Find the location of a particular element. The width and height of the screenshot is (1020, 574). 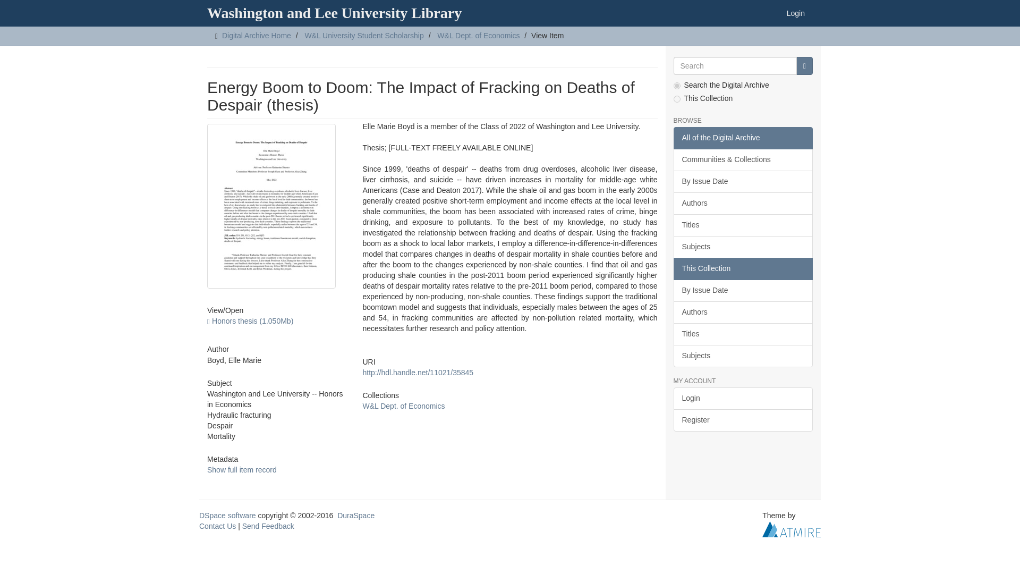

Titles is located at coordinates (743, 225).